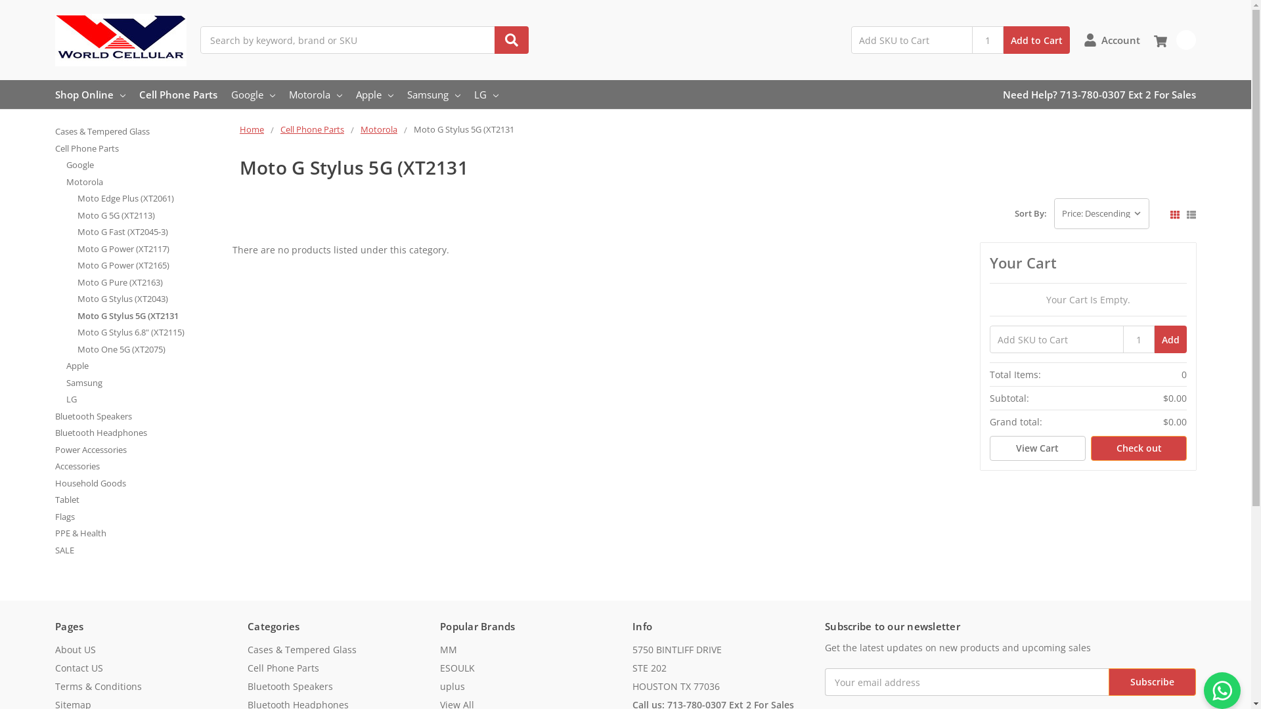 The width and height of the screenshot is (1261, 709). What do you see at coordinates (313, 129) in the screenshot?
I see `Cell Phone Parts` at bounding box center [313, 129].